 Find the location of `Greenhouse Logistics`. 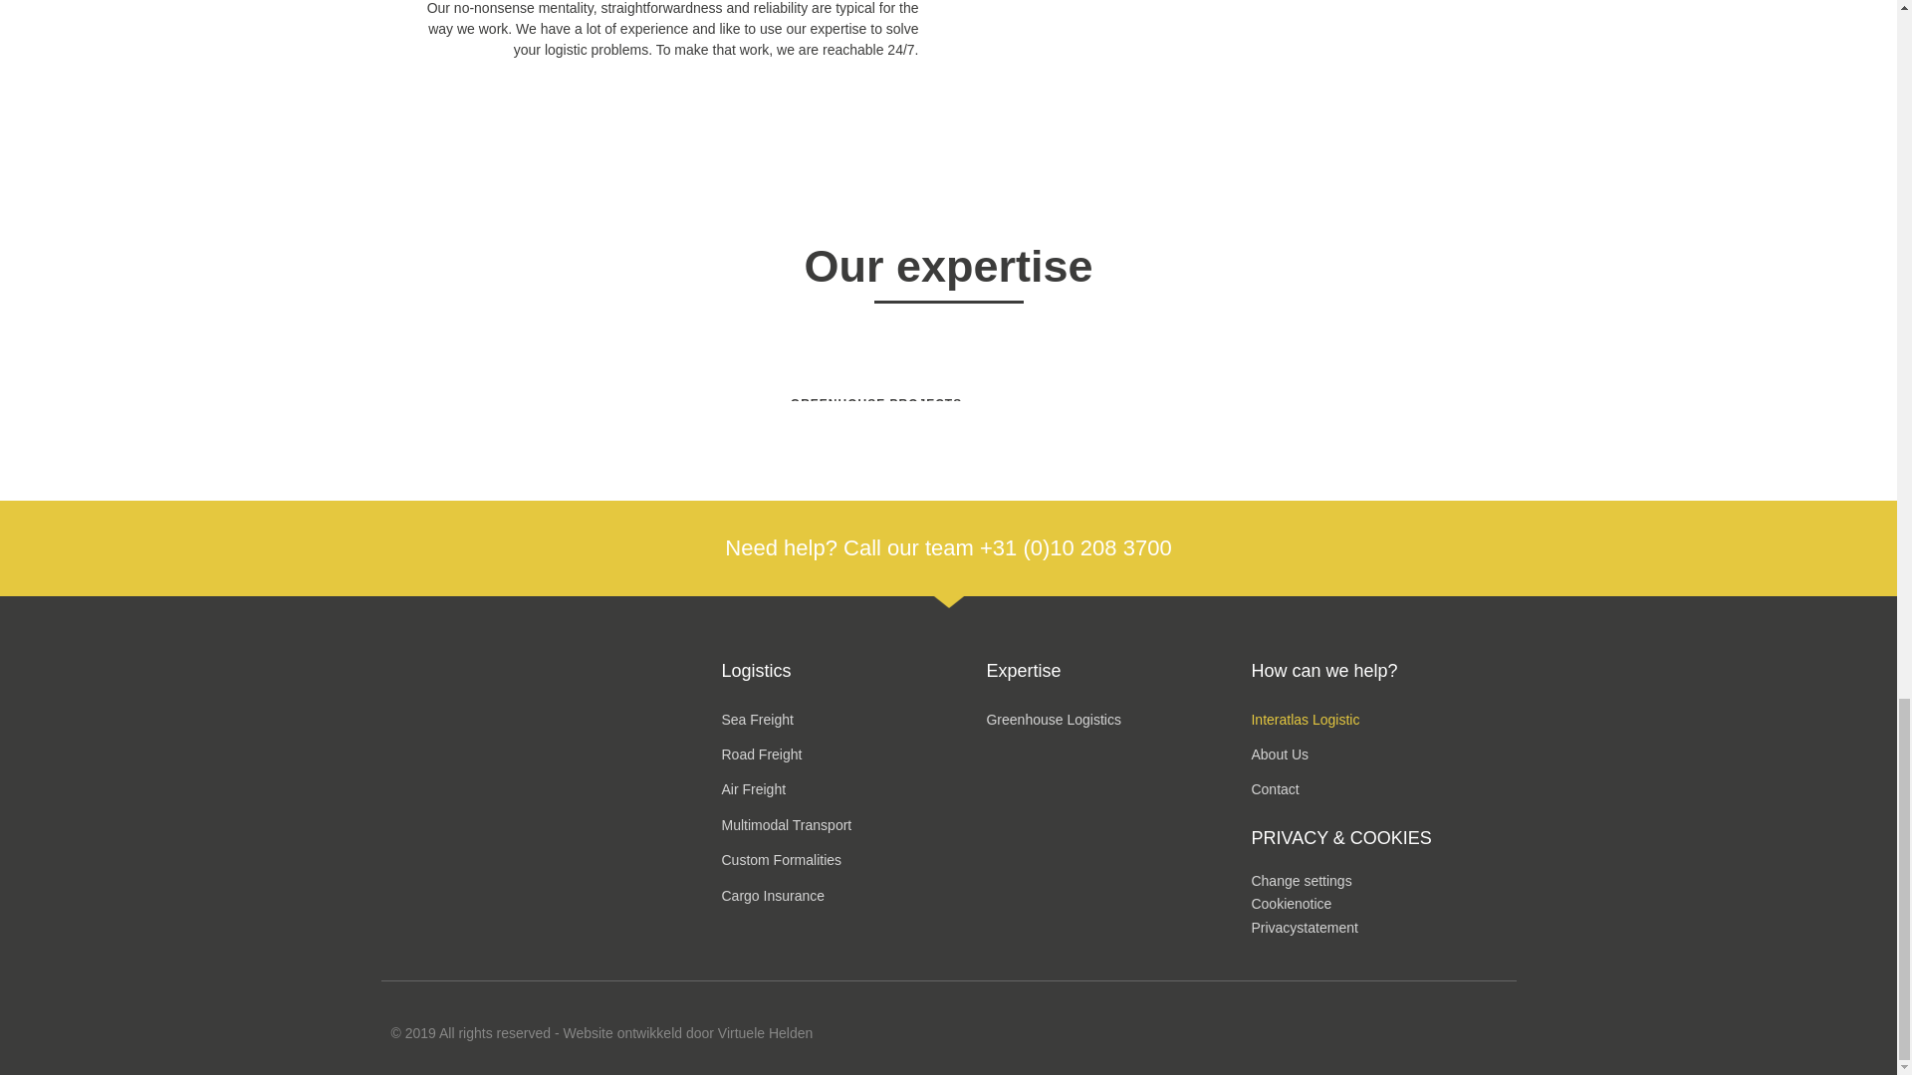

Greenhouse Logistics is located at coordinates (1117, 720).